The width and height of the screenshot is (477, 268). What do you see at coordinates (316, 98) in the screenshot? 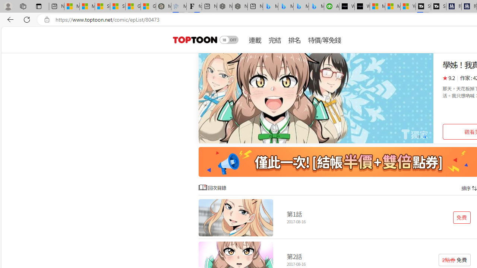
I see `Class: swiper-slide swiper-slide-duplicate-active` at bounding box center [316, 98].